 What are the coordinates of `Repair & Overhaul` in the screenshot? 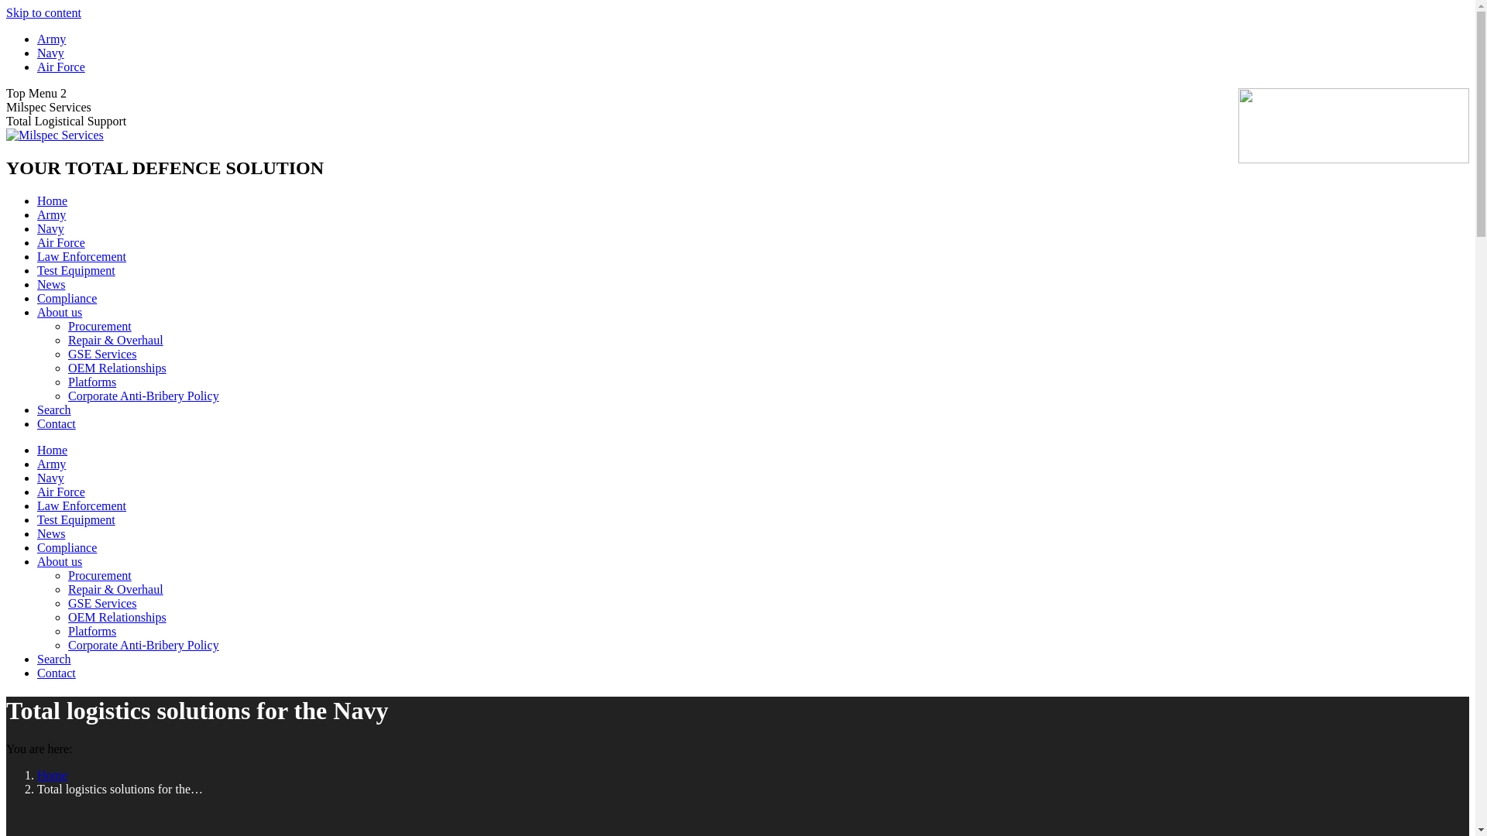 It's located at (116, 341).